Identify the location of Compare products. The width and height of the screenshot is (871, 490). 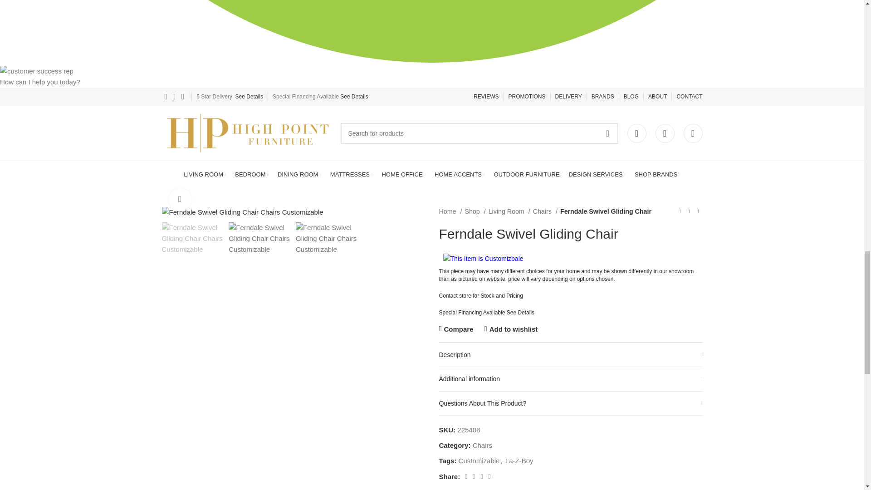
(692, 133).